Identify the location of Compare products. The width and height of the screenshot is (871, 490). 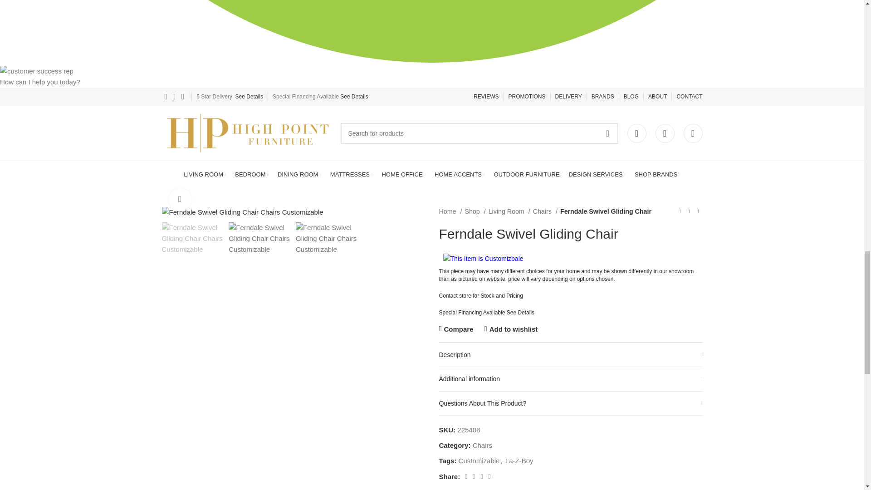
(692, 133).